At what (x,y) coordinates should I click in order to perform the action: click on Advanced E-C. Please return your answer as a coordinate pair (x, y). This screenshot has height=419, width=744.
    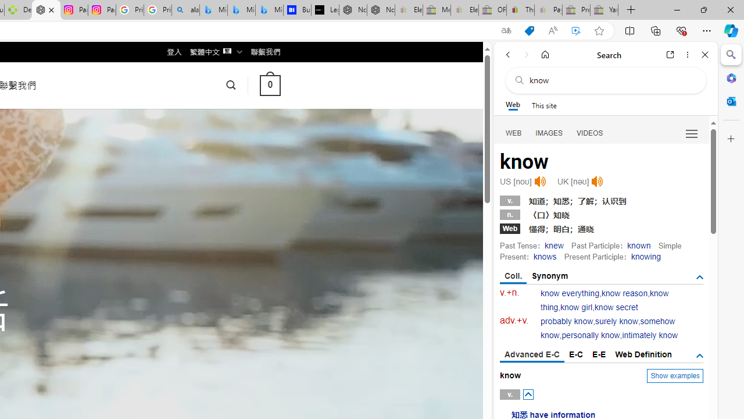
    Looking at the image, I should click on (532, 355).